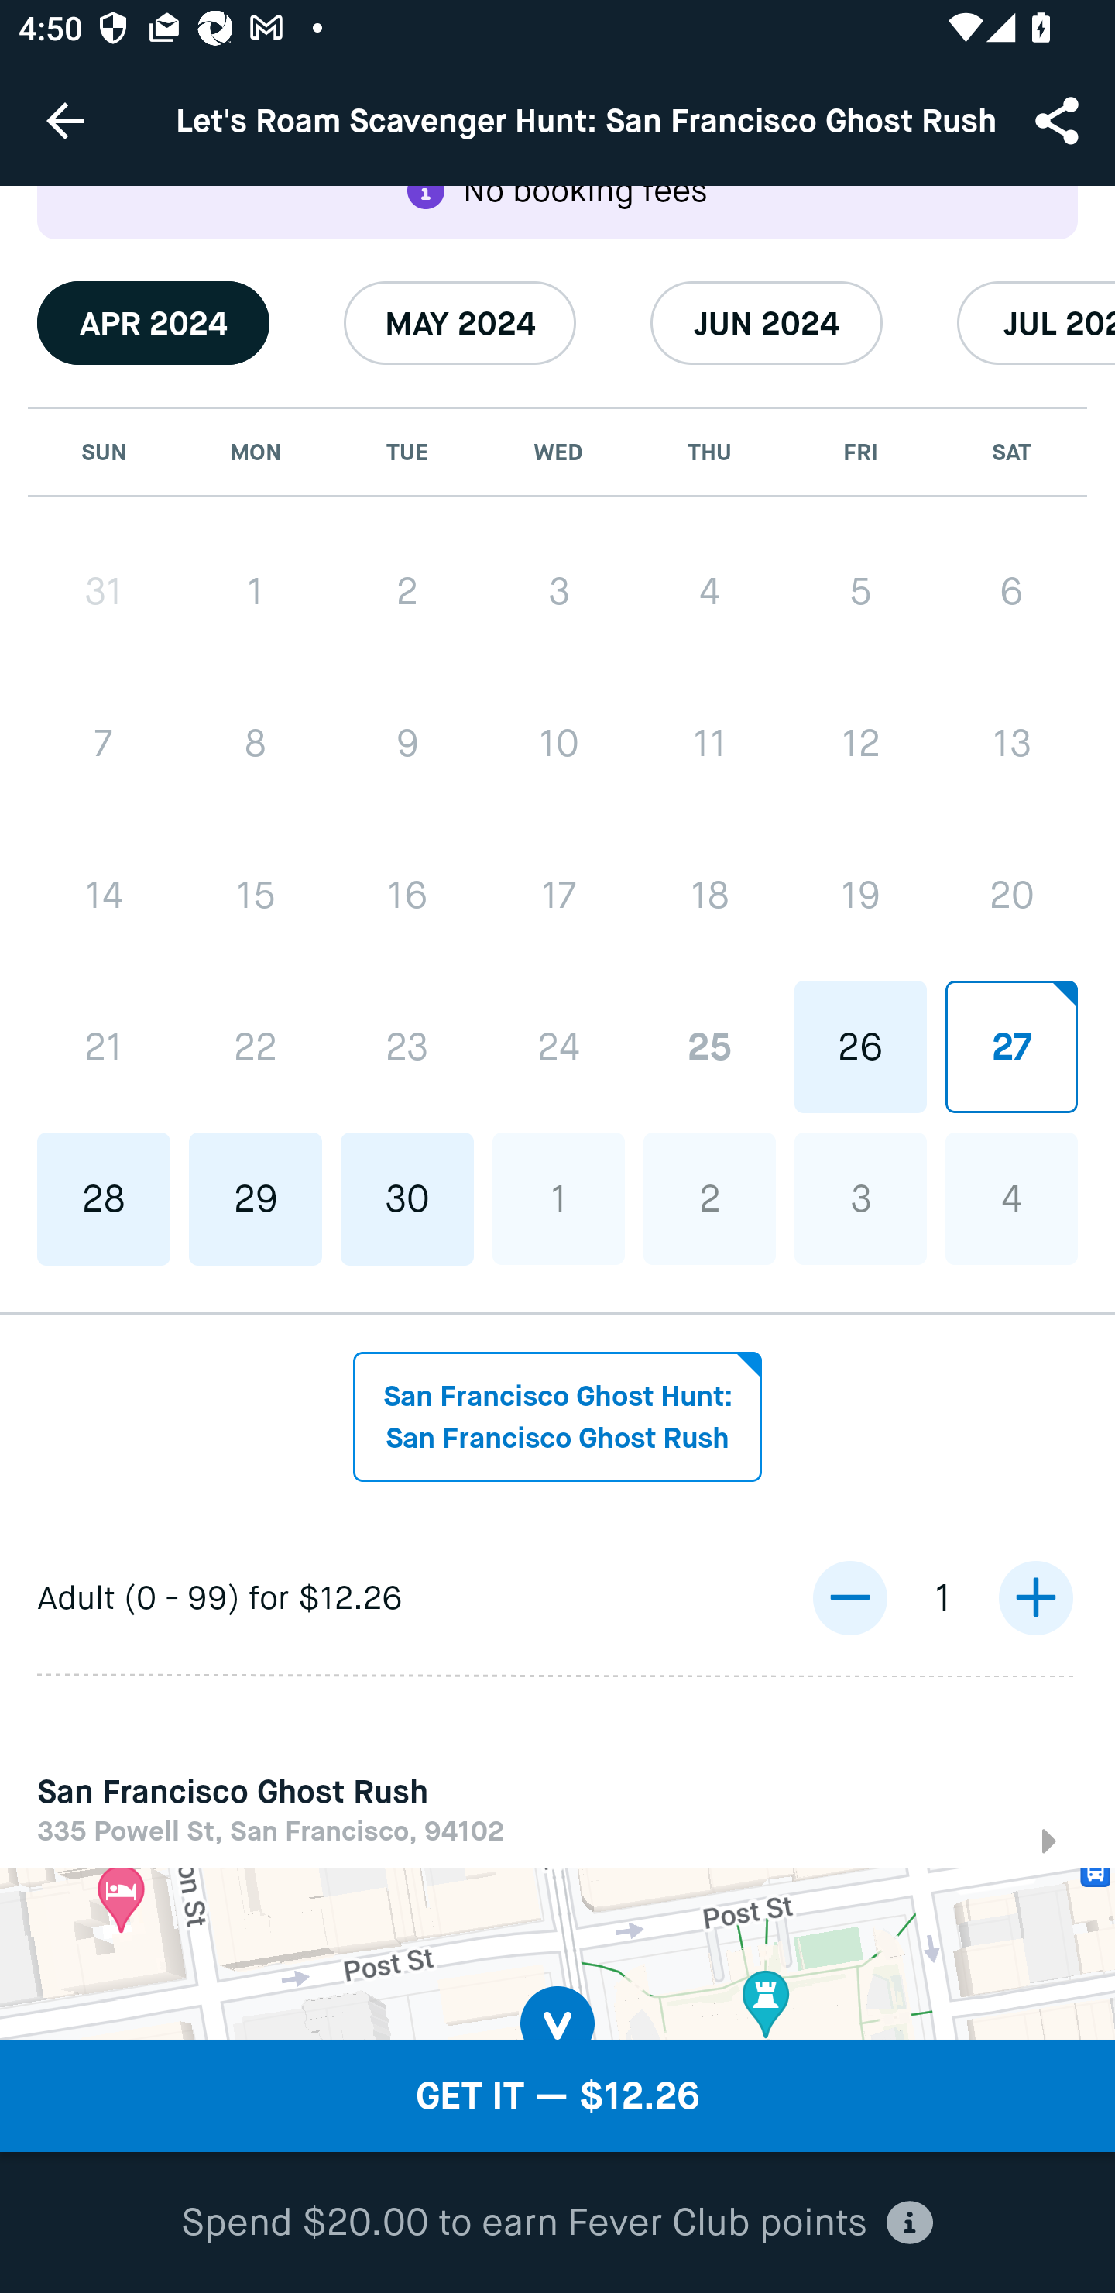  What do you see at coordinates (558, 894) in the screenshot?
I see `17` at bounding box center [558, 894].